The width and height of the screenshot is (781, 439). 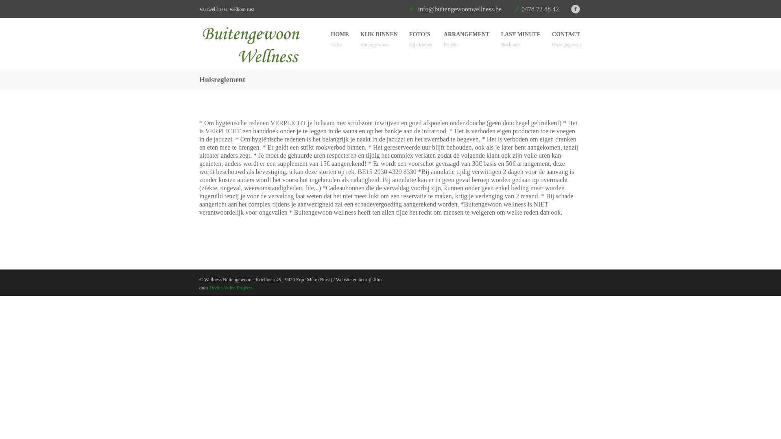 I want to click on info@buitengewoonwellness.be, so click(x=460, y=9).